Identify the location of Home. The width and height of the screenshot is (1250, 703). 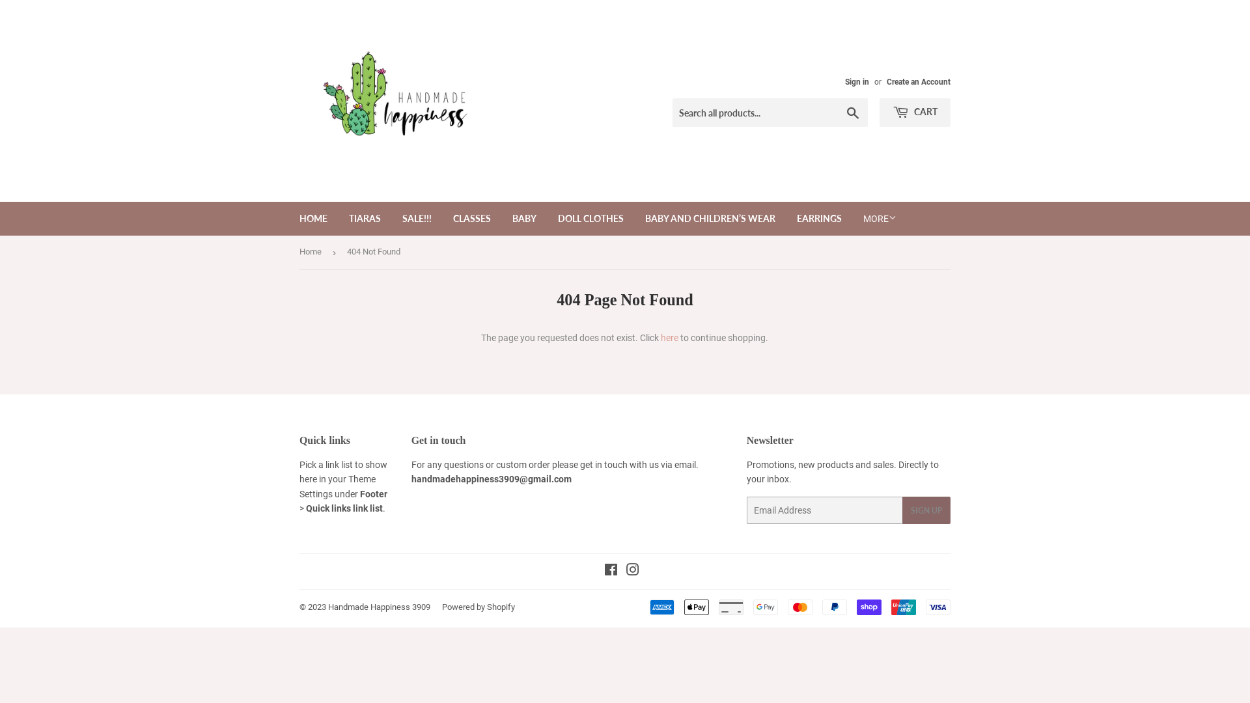
(312, 253).